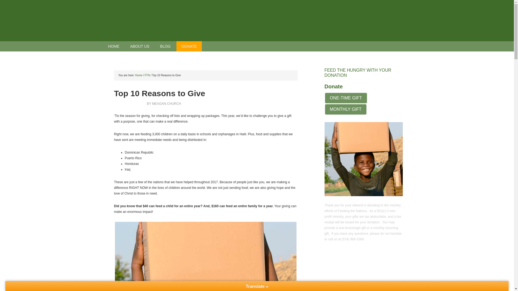  I want to click on MEAGAN CHURCH, so click(166, 104).